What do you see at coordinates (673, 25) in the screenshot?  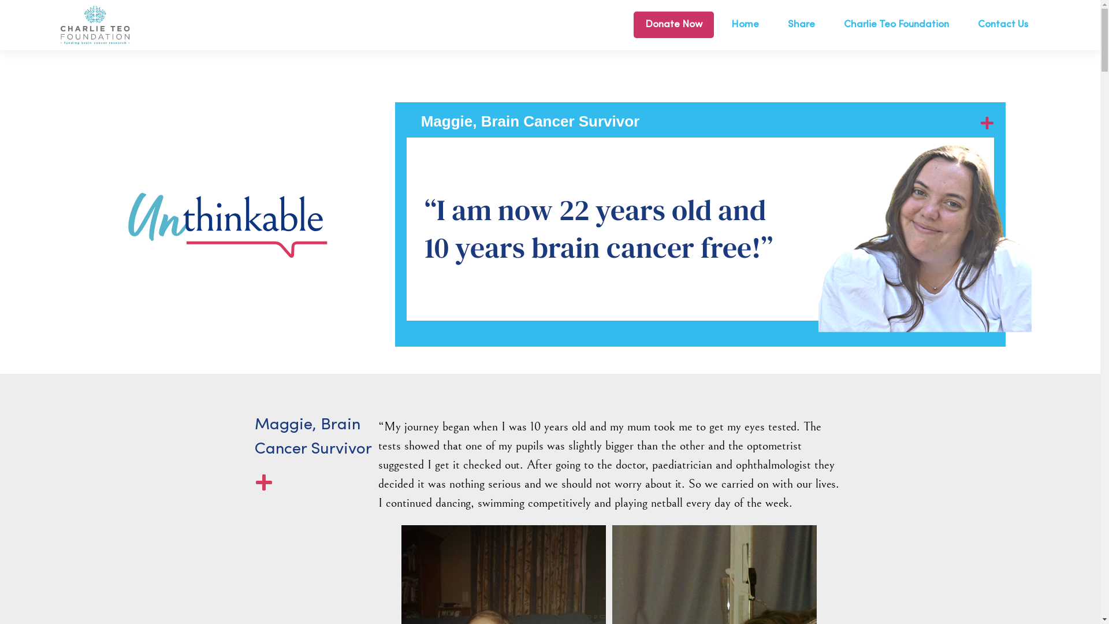 I see `Donate Now` at bounding box center [673, 25].